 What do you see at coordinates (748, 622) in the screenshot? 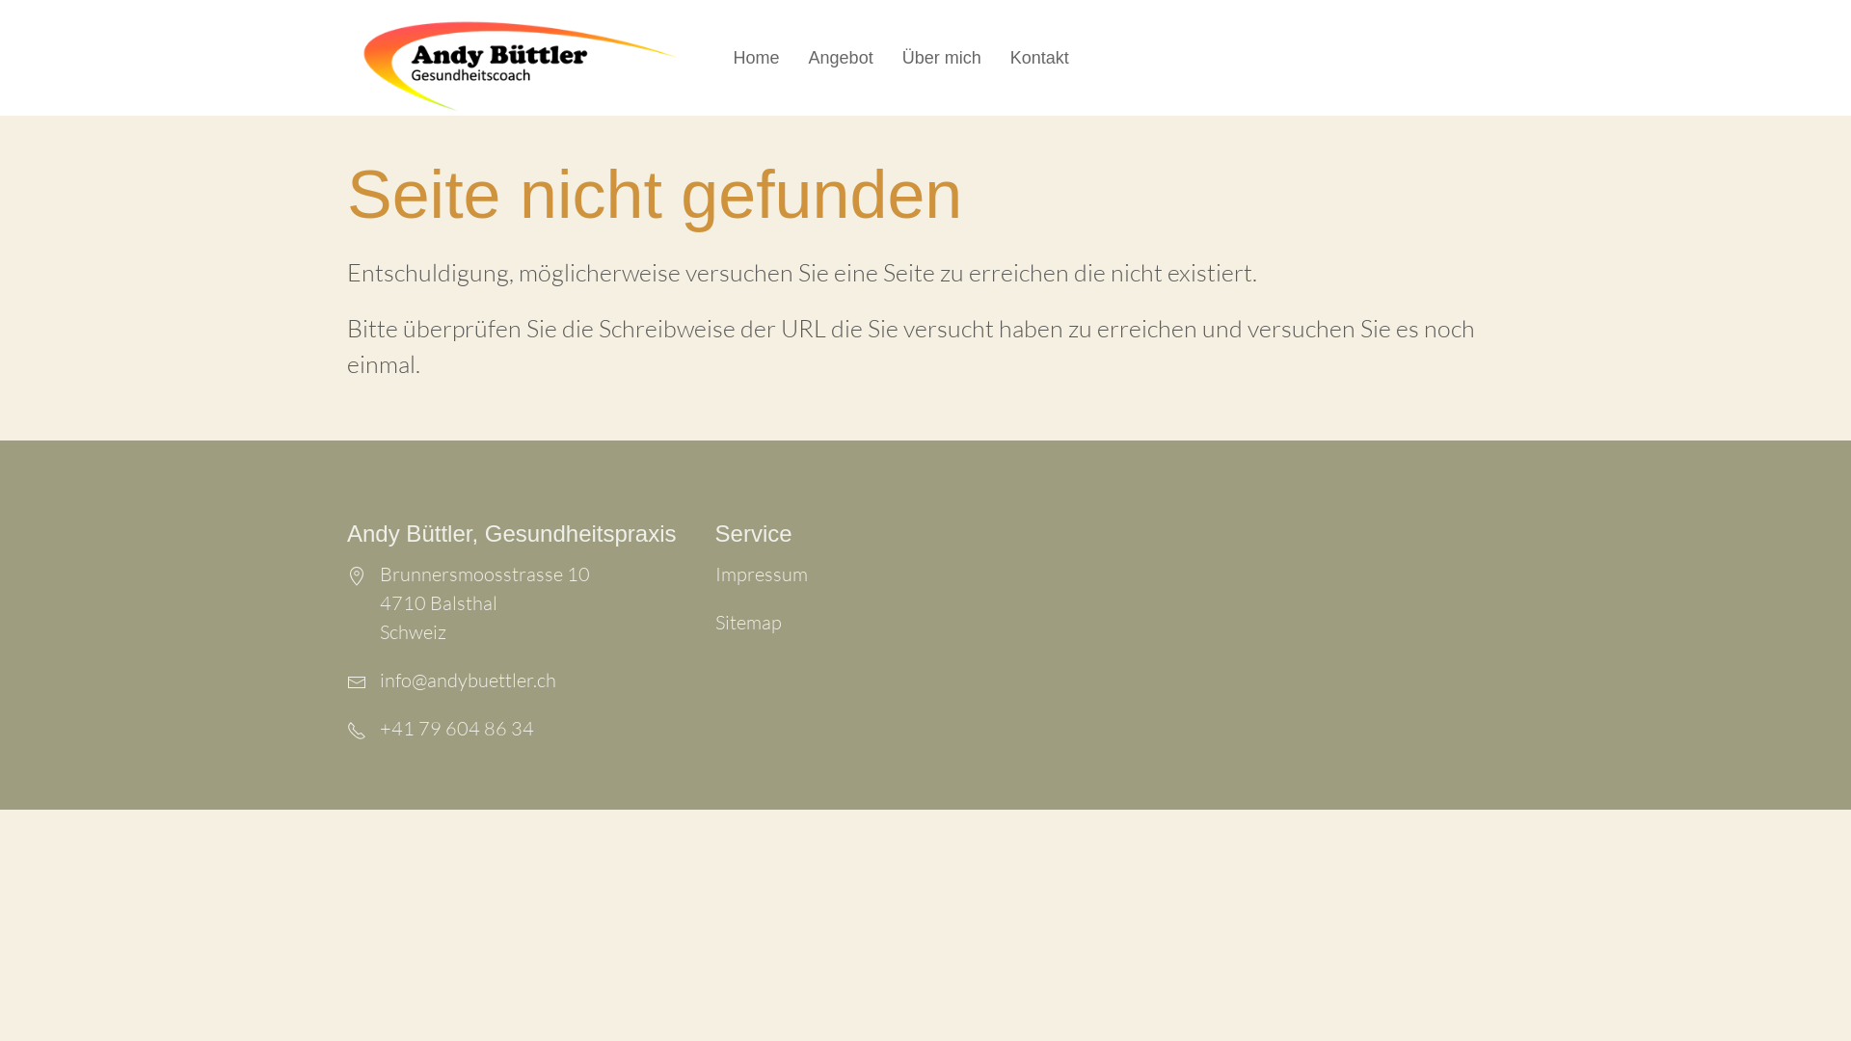
I see `Sitemap` at bounding box center [748, 622].